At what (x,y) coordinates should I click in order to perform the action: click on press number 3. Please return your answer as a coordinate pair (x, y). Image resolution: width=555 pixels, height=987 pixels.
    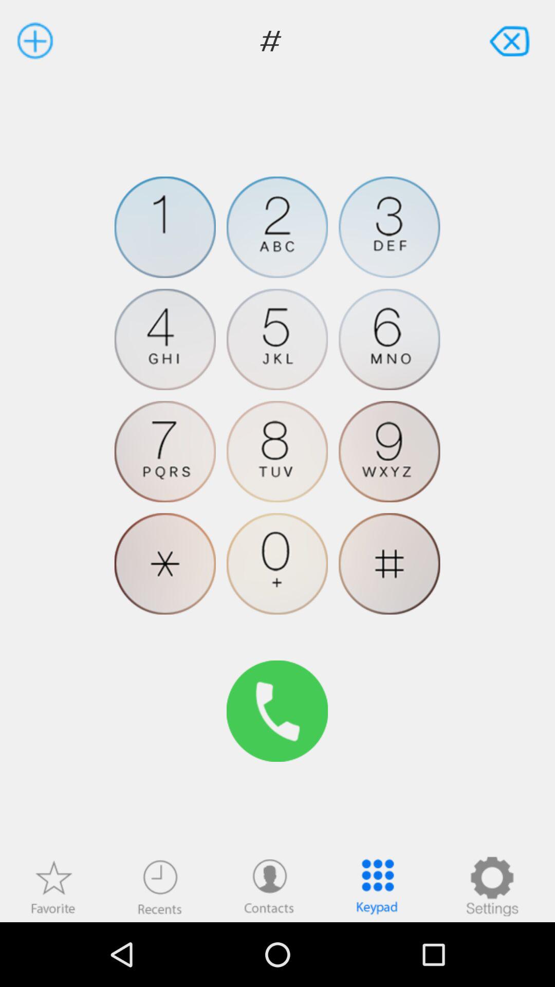
    Looking at the image, I should click on (390, 227).